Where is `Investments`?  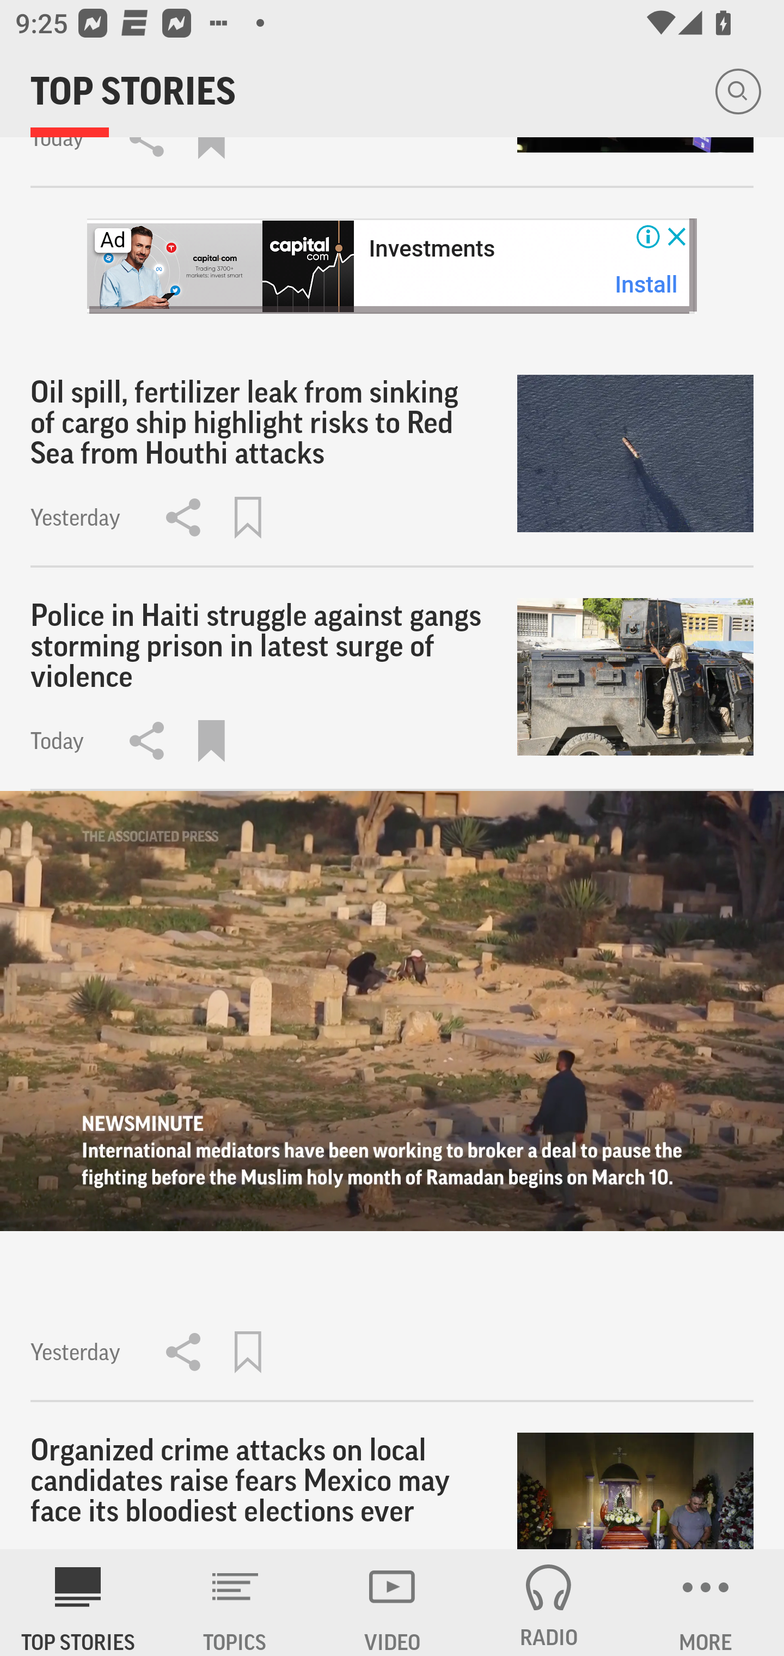 Investments is located at coordinates (431, 249).